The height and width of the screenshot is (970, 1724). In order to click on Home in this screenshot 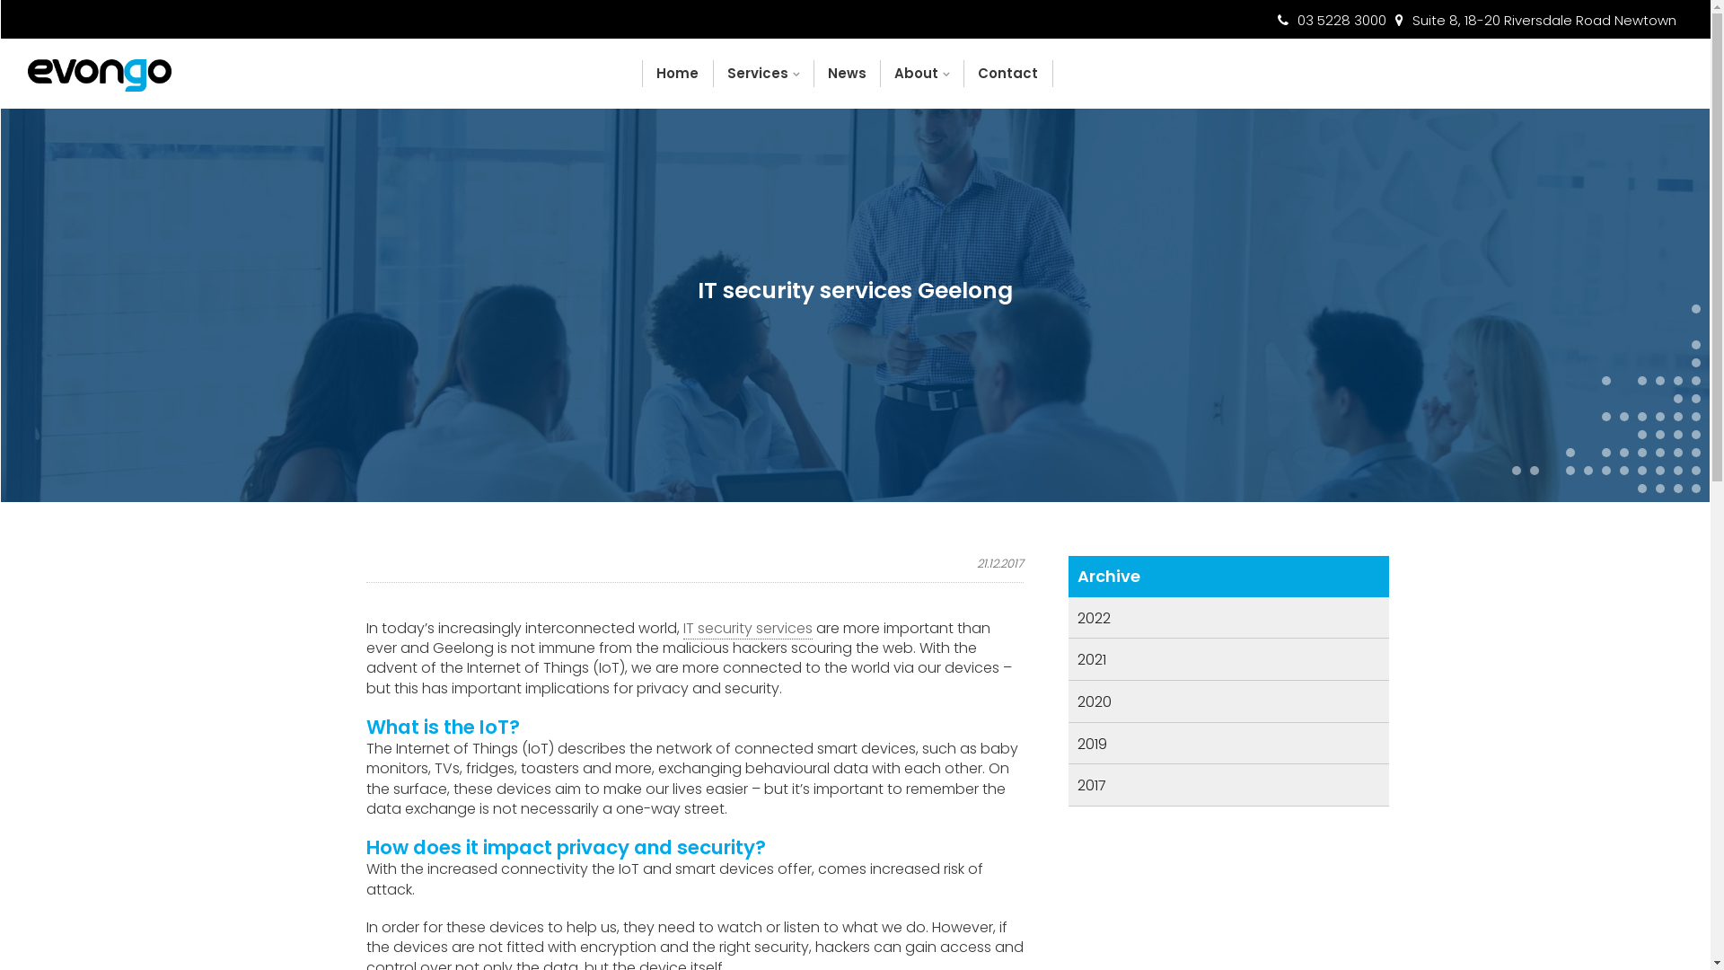, I will do `click(677, 74)`.